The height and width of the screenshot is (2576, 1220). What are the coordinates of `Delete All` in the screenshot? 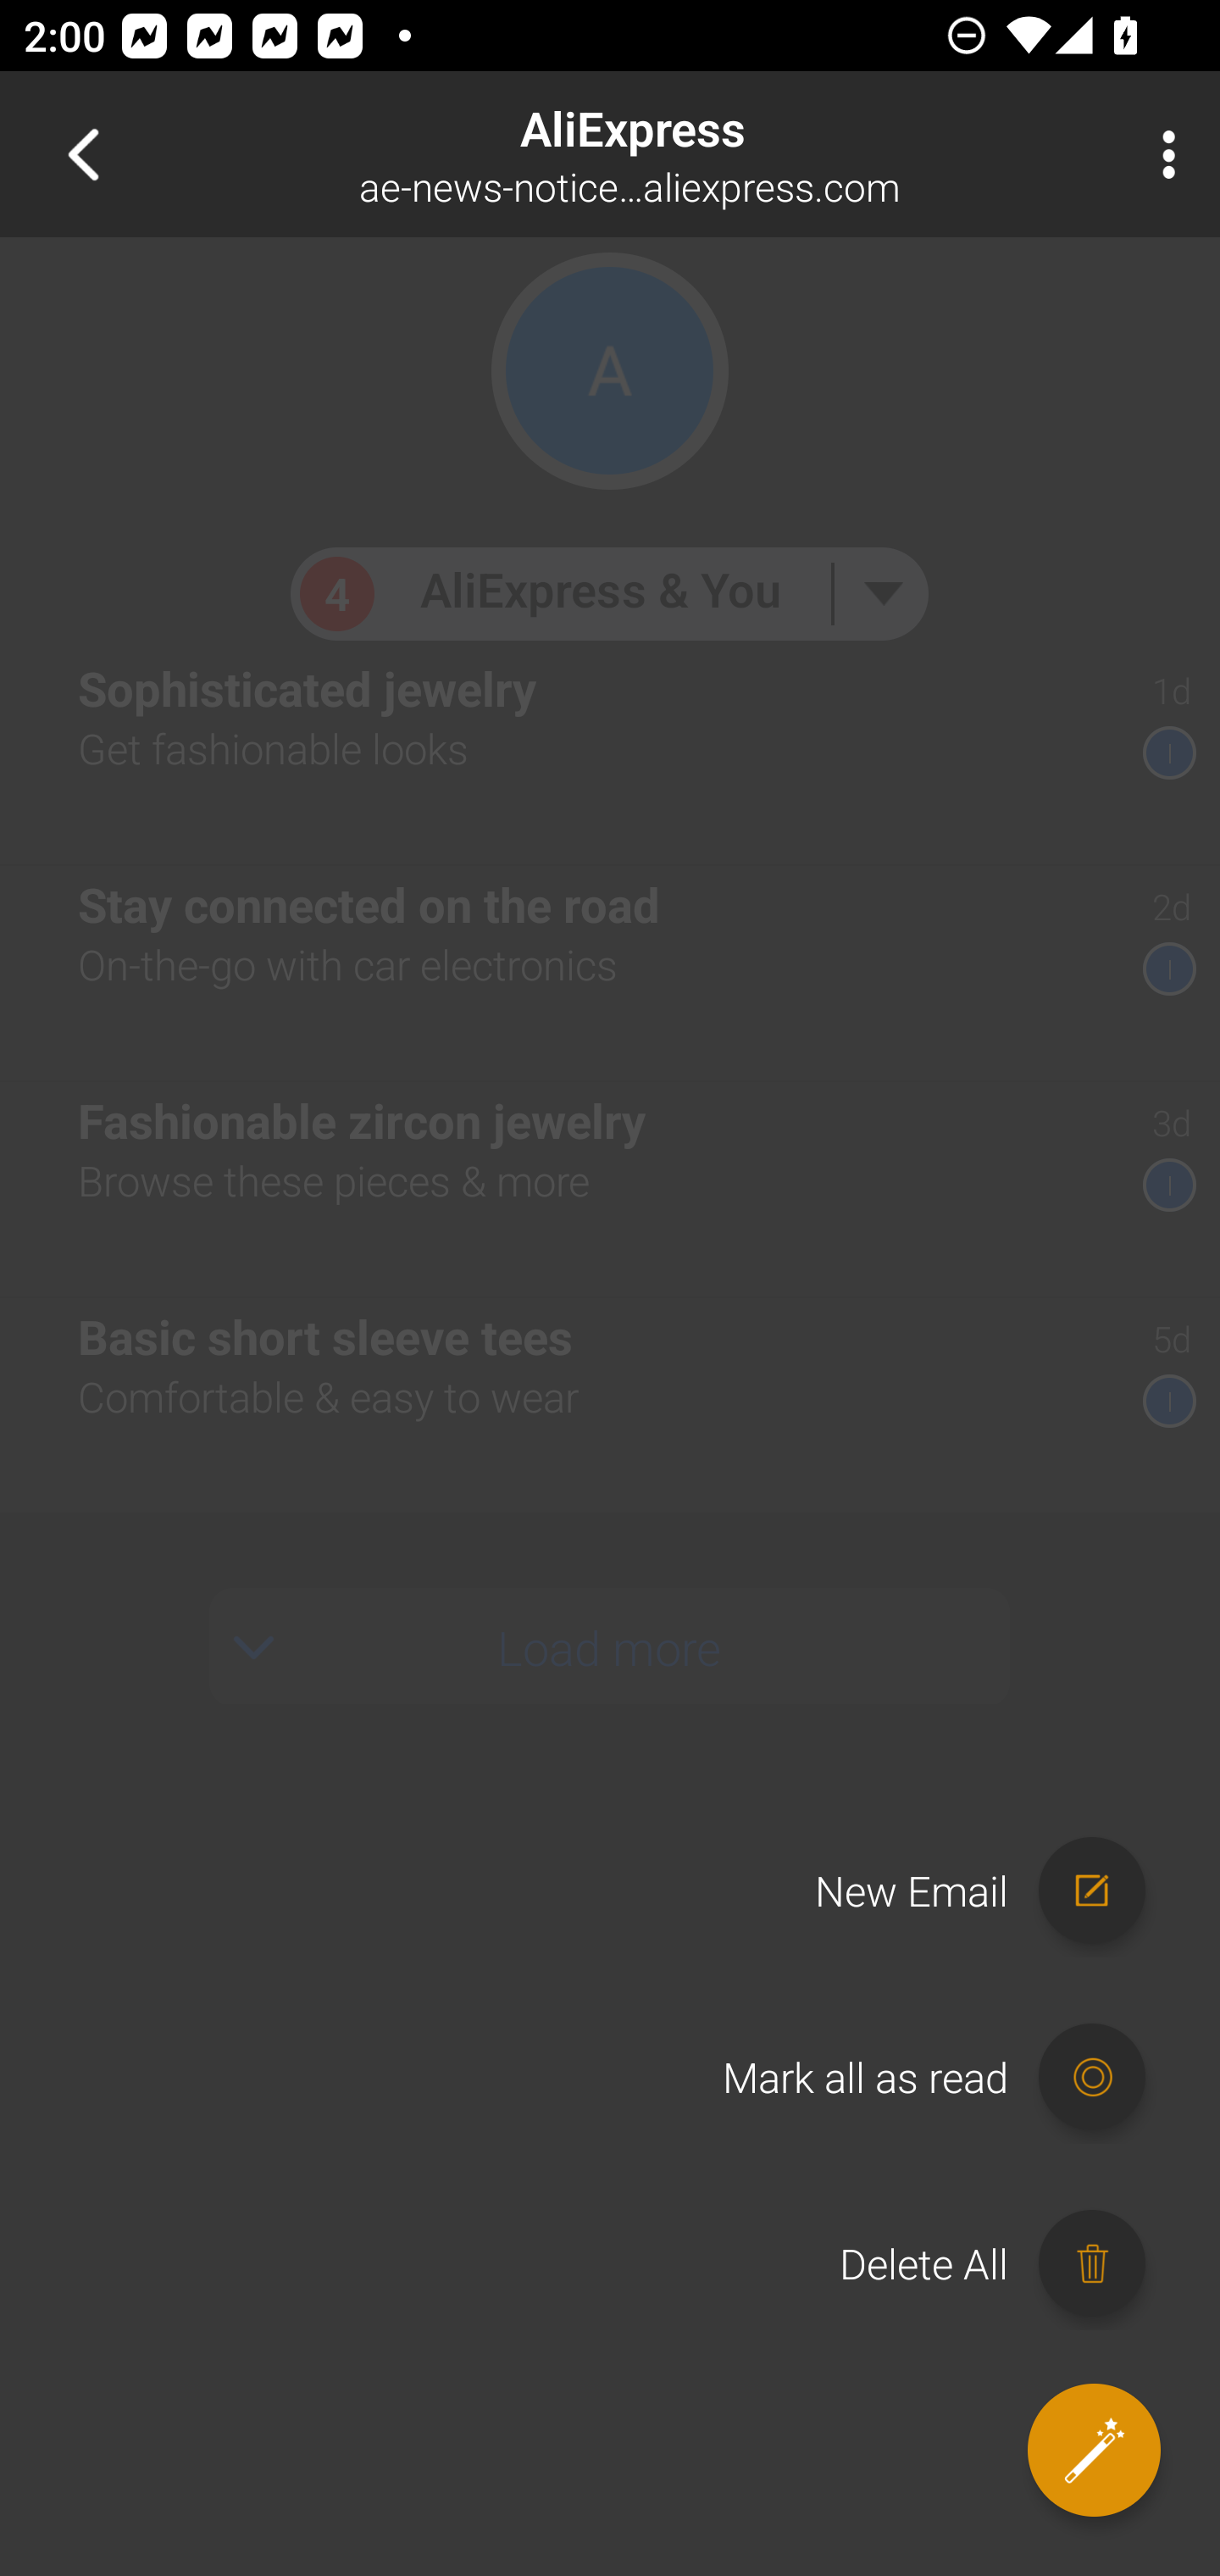 It's located at (1008, 2264).